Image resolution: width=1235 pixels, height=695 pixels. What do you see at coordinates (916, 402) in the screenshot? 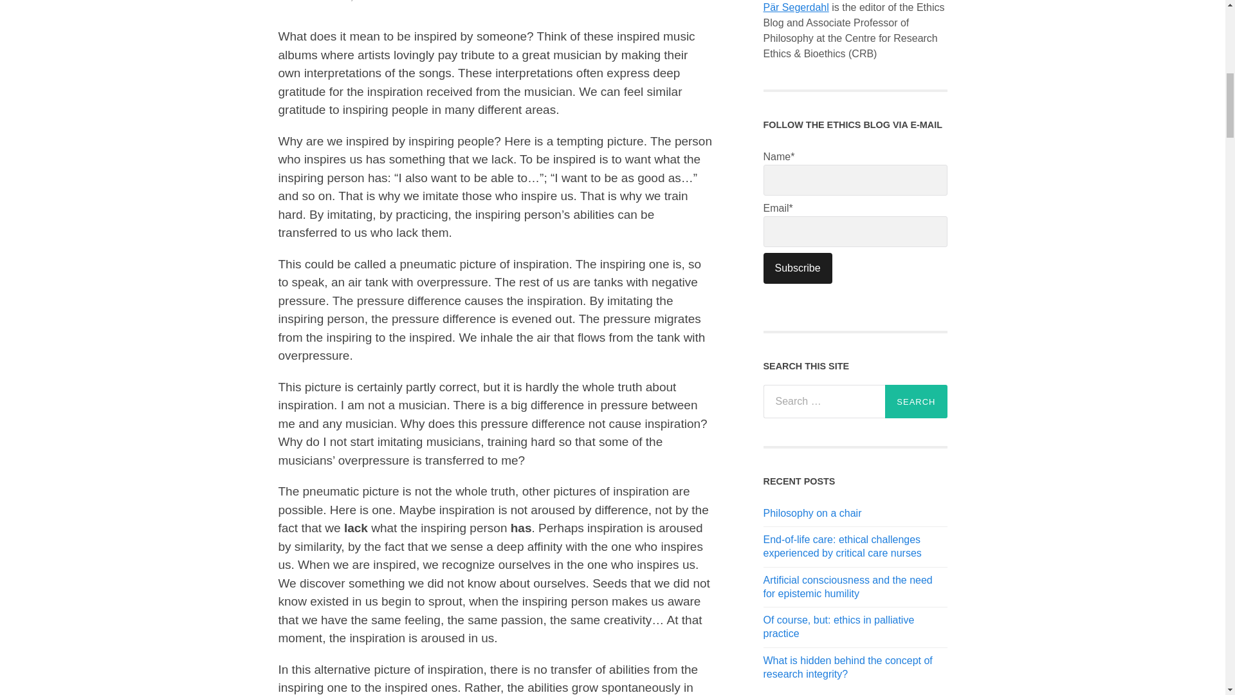
I see `Search` at bounding box center [916, 402].